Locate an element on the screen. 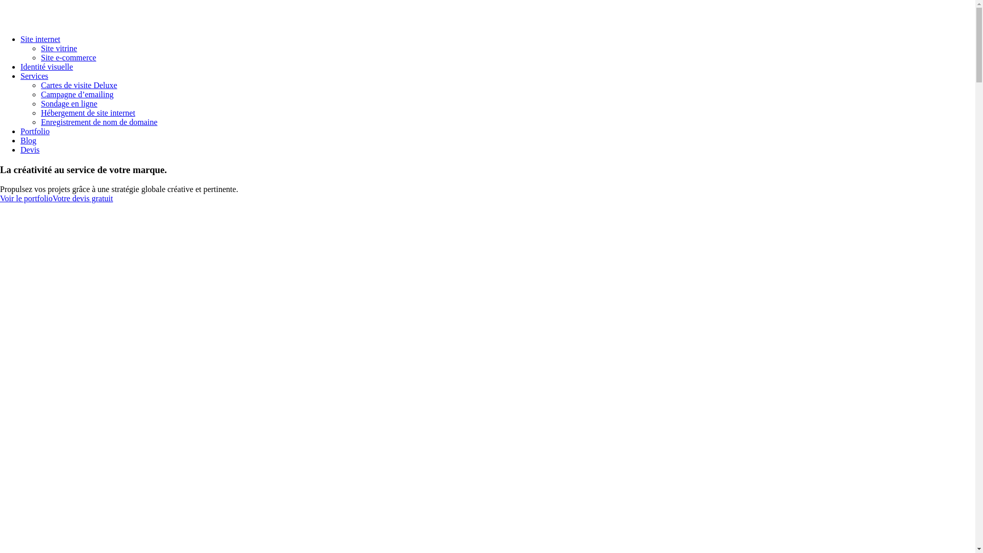 This screenshot has width=983, height=553. Blog is located at coordinates (29, 140).